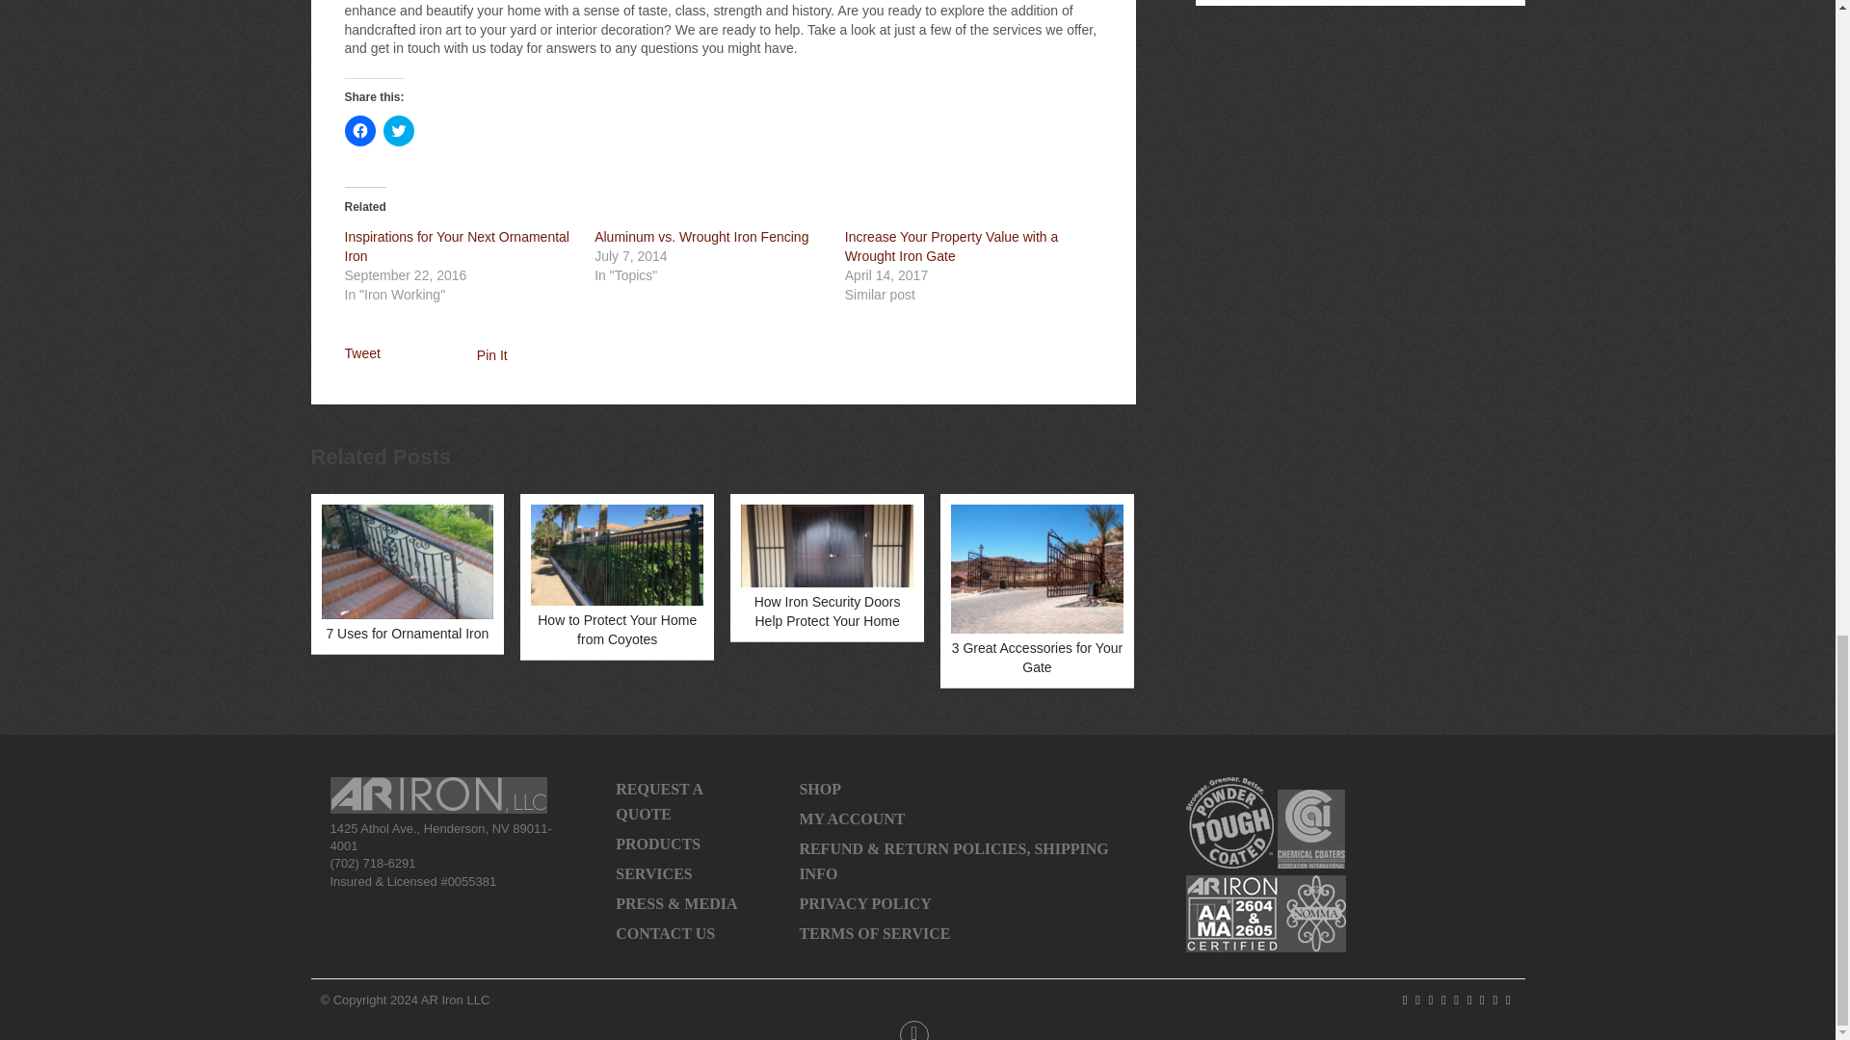  Describe the element at coordinates (827, 566) in the screenshot. I see `How Iron Security Doors Help Protect Your Home` at that location.